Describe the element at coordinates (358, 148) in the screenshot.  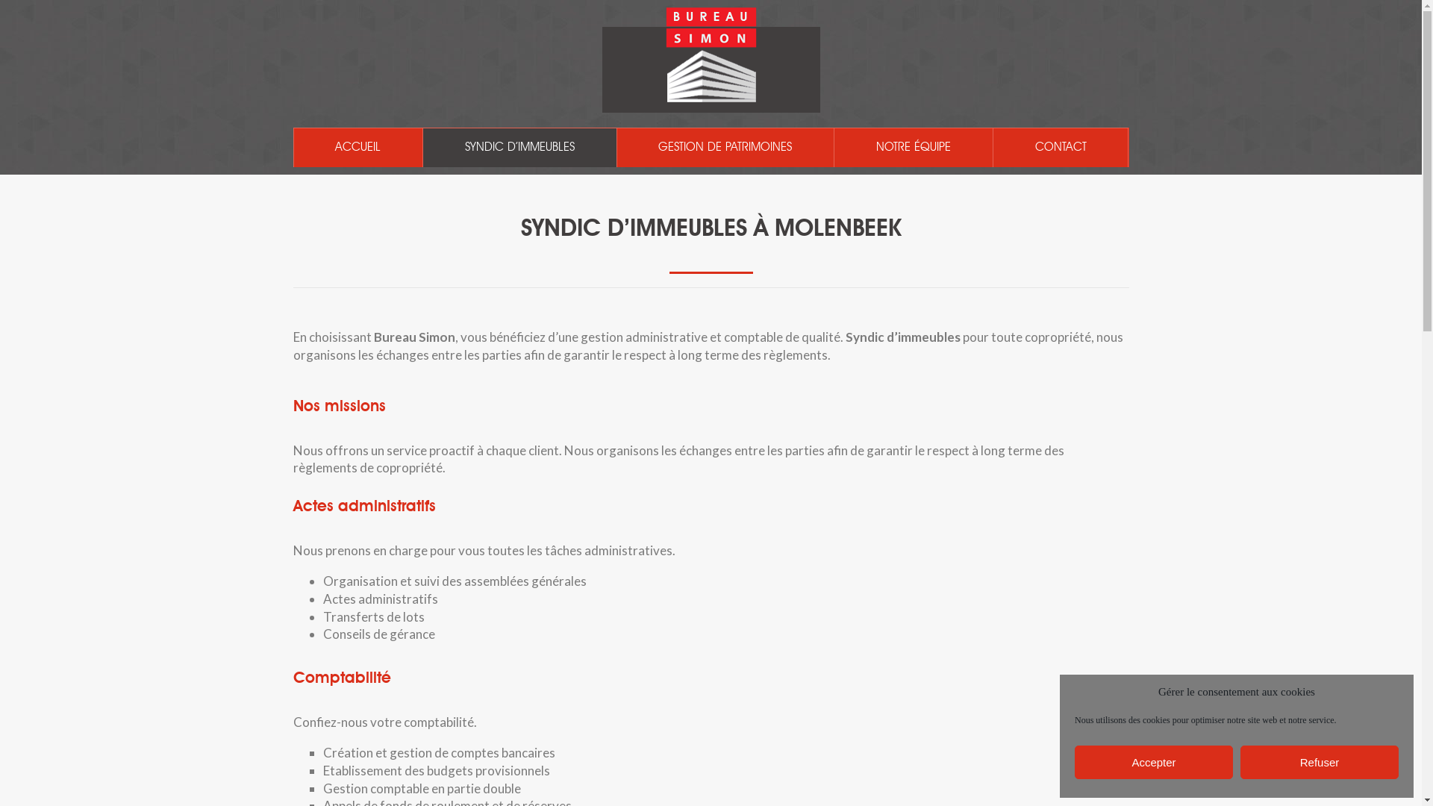
I see `ACCUEIL` at that location.